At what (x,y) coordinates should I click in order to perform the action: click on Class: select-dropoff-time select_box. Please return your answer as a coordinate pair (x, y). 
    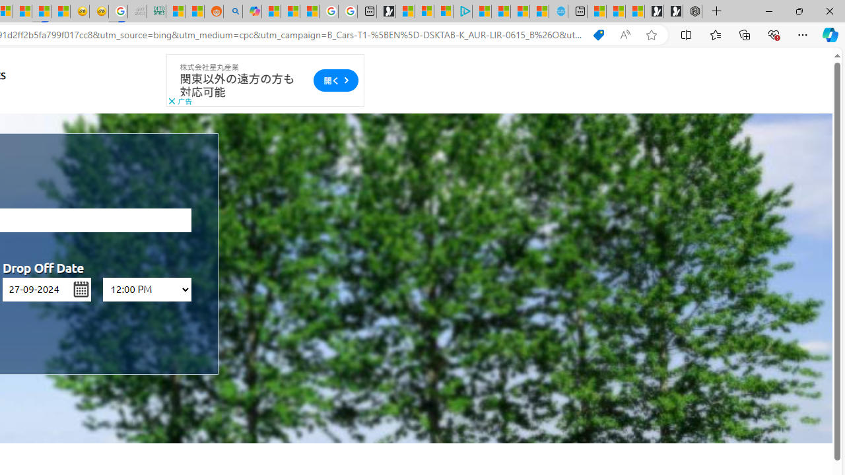
    Looking at the image, I should click on (147, 289).